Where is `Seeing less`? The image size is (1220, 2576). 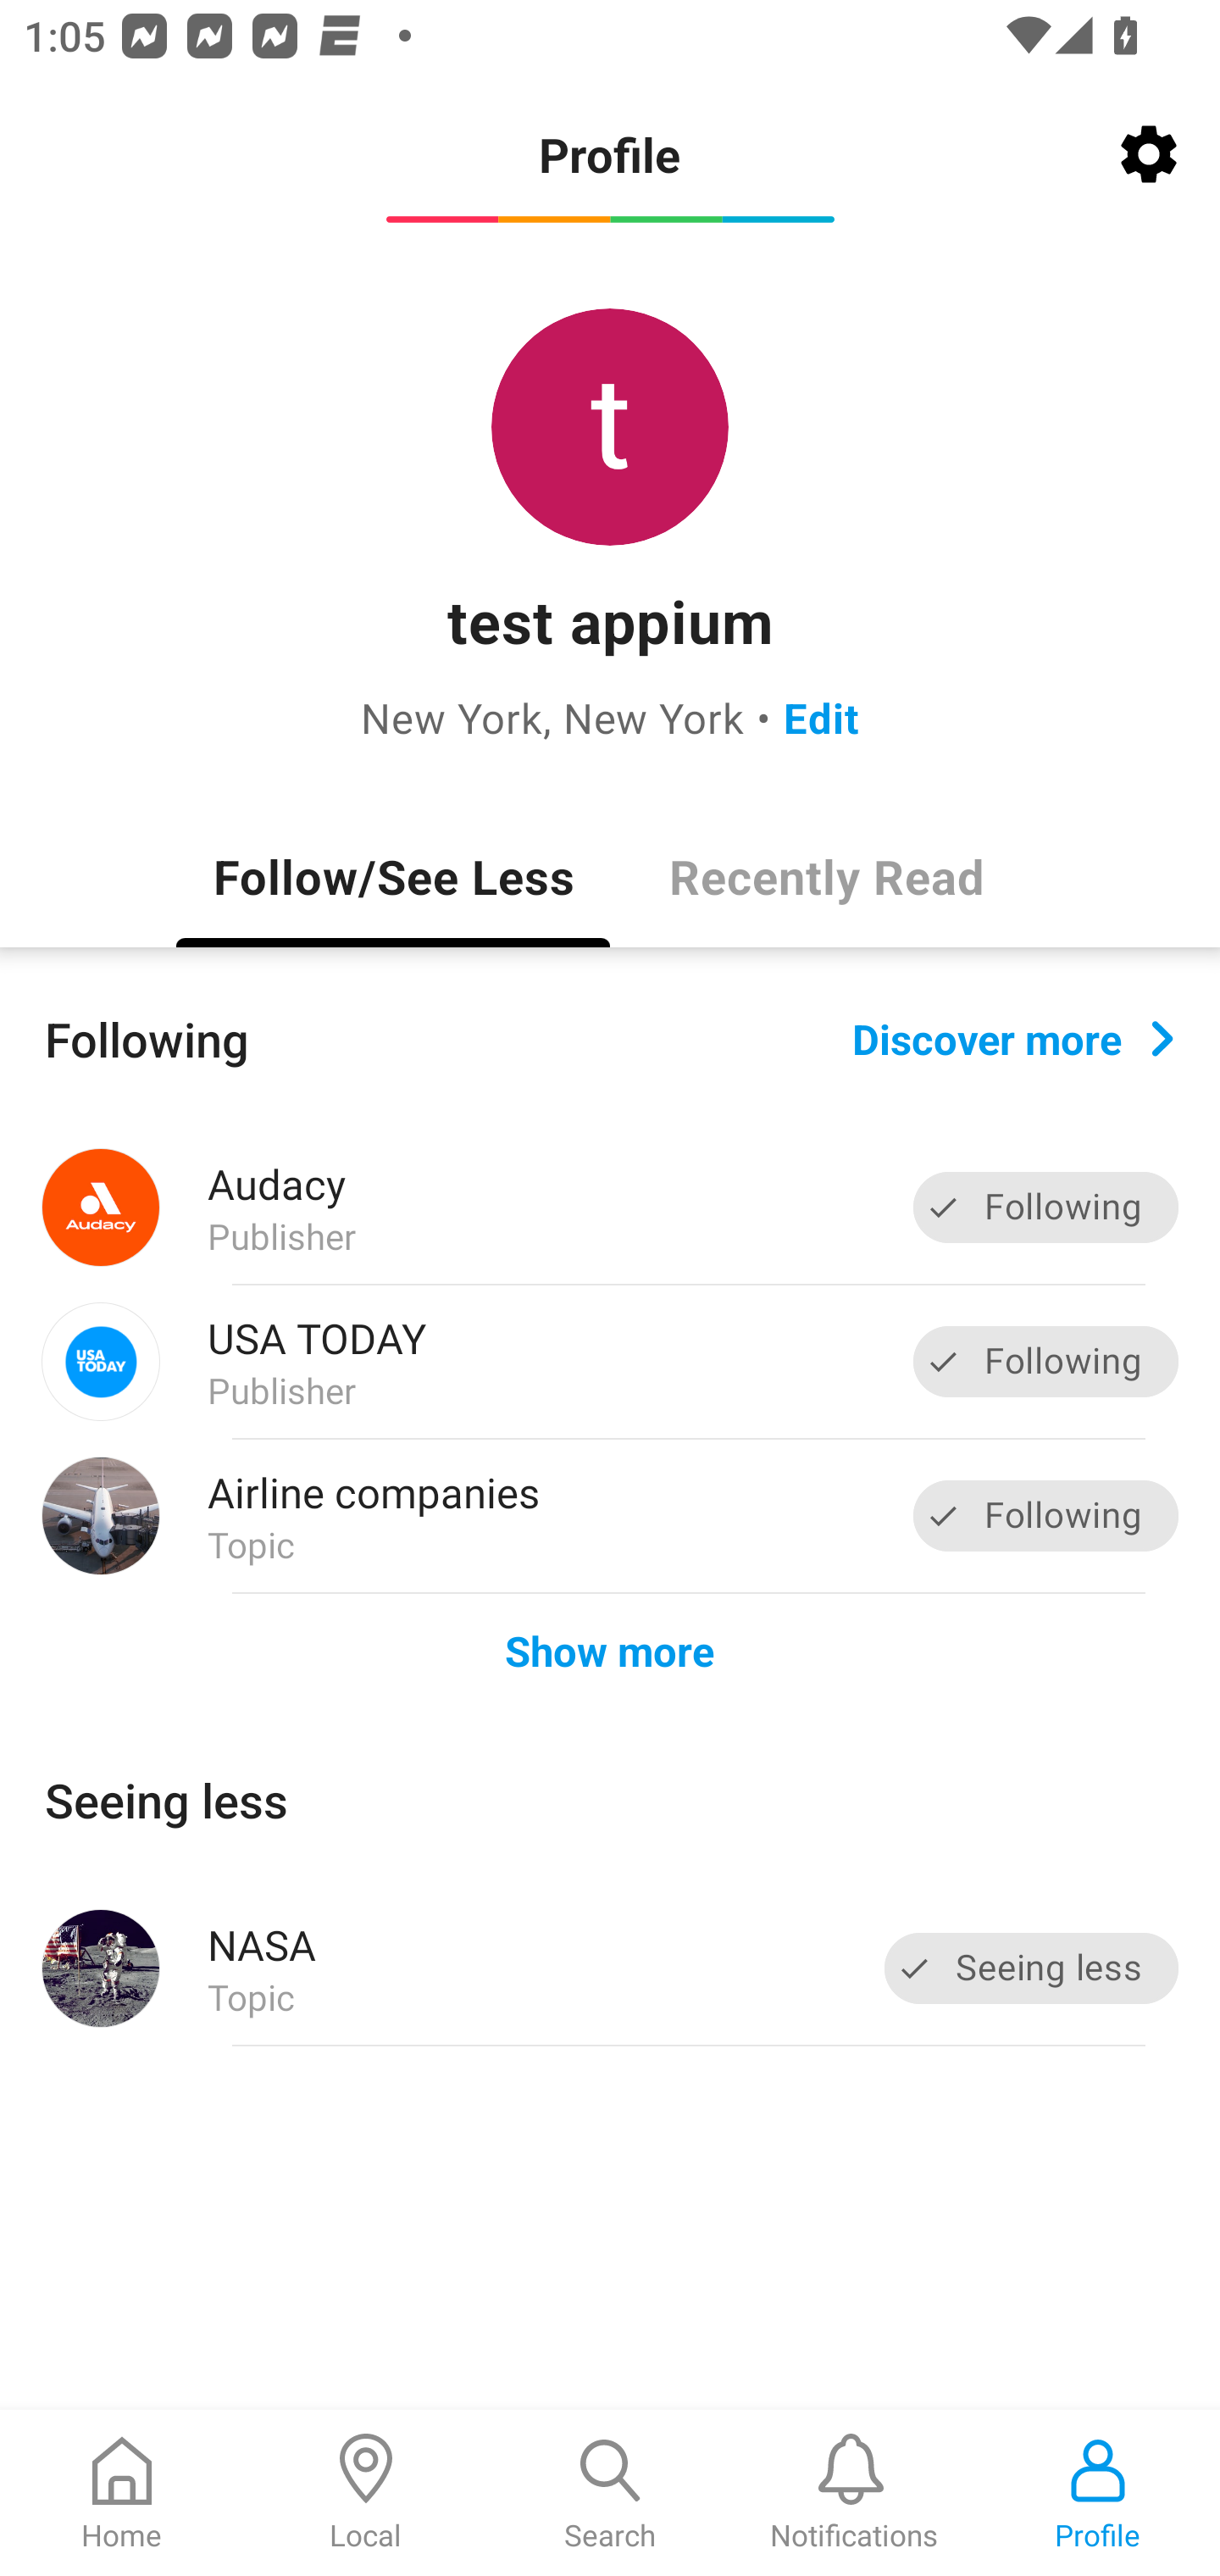 Seeing less is located at coordinates (1032, 1968).